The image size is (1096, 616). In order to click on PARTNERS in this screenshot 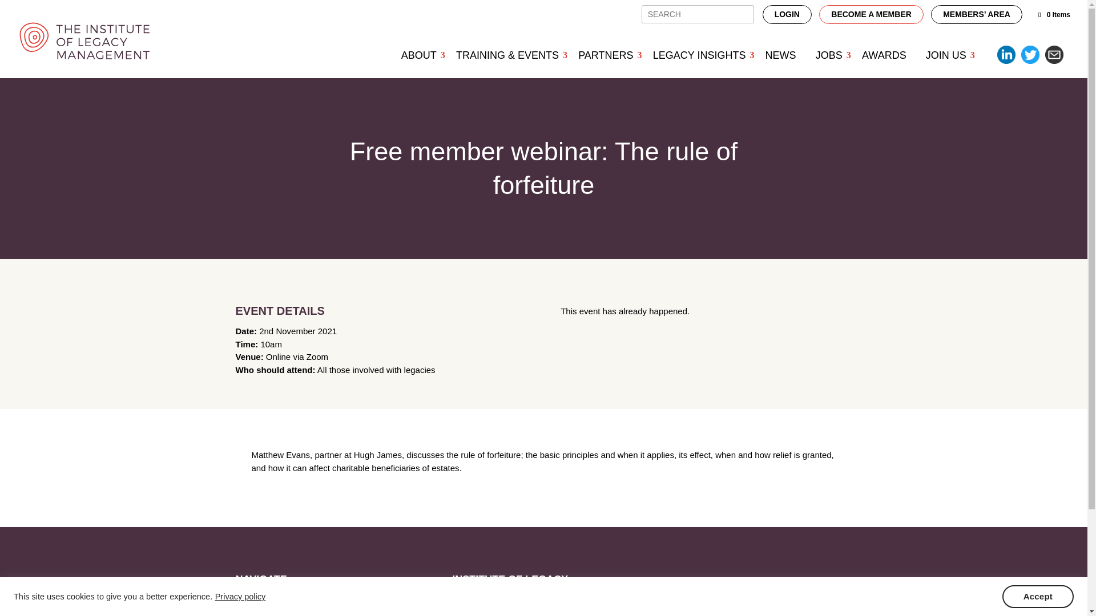, I will do `click(605, 55)`.